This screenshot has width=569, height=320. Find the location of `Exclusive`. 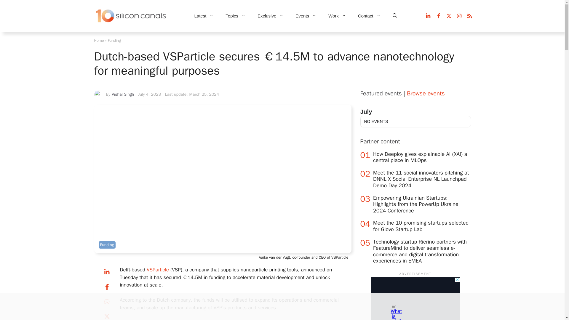

Exclusive is located at coordinates (270, 16).